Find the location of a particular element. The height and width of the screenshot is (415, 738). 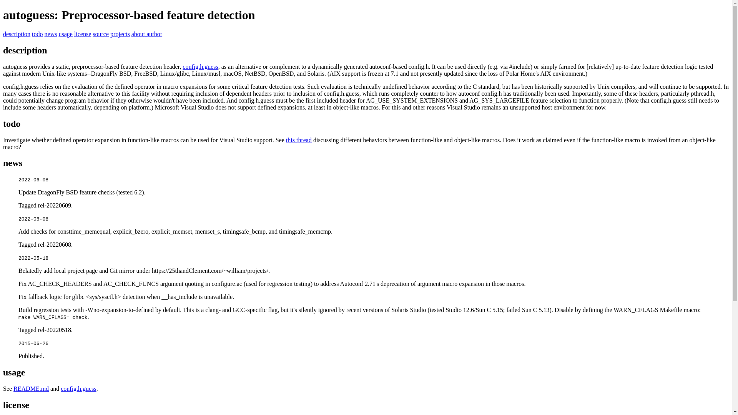

about author is located at coordinates (147, 34).